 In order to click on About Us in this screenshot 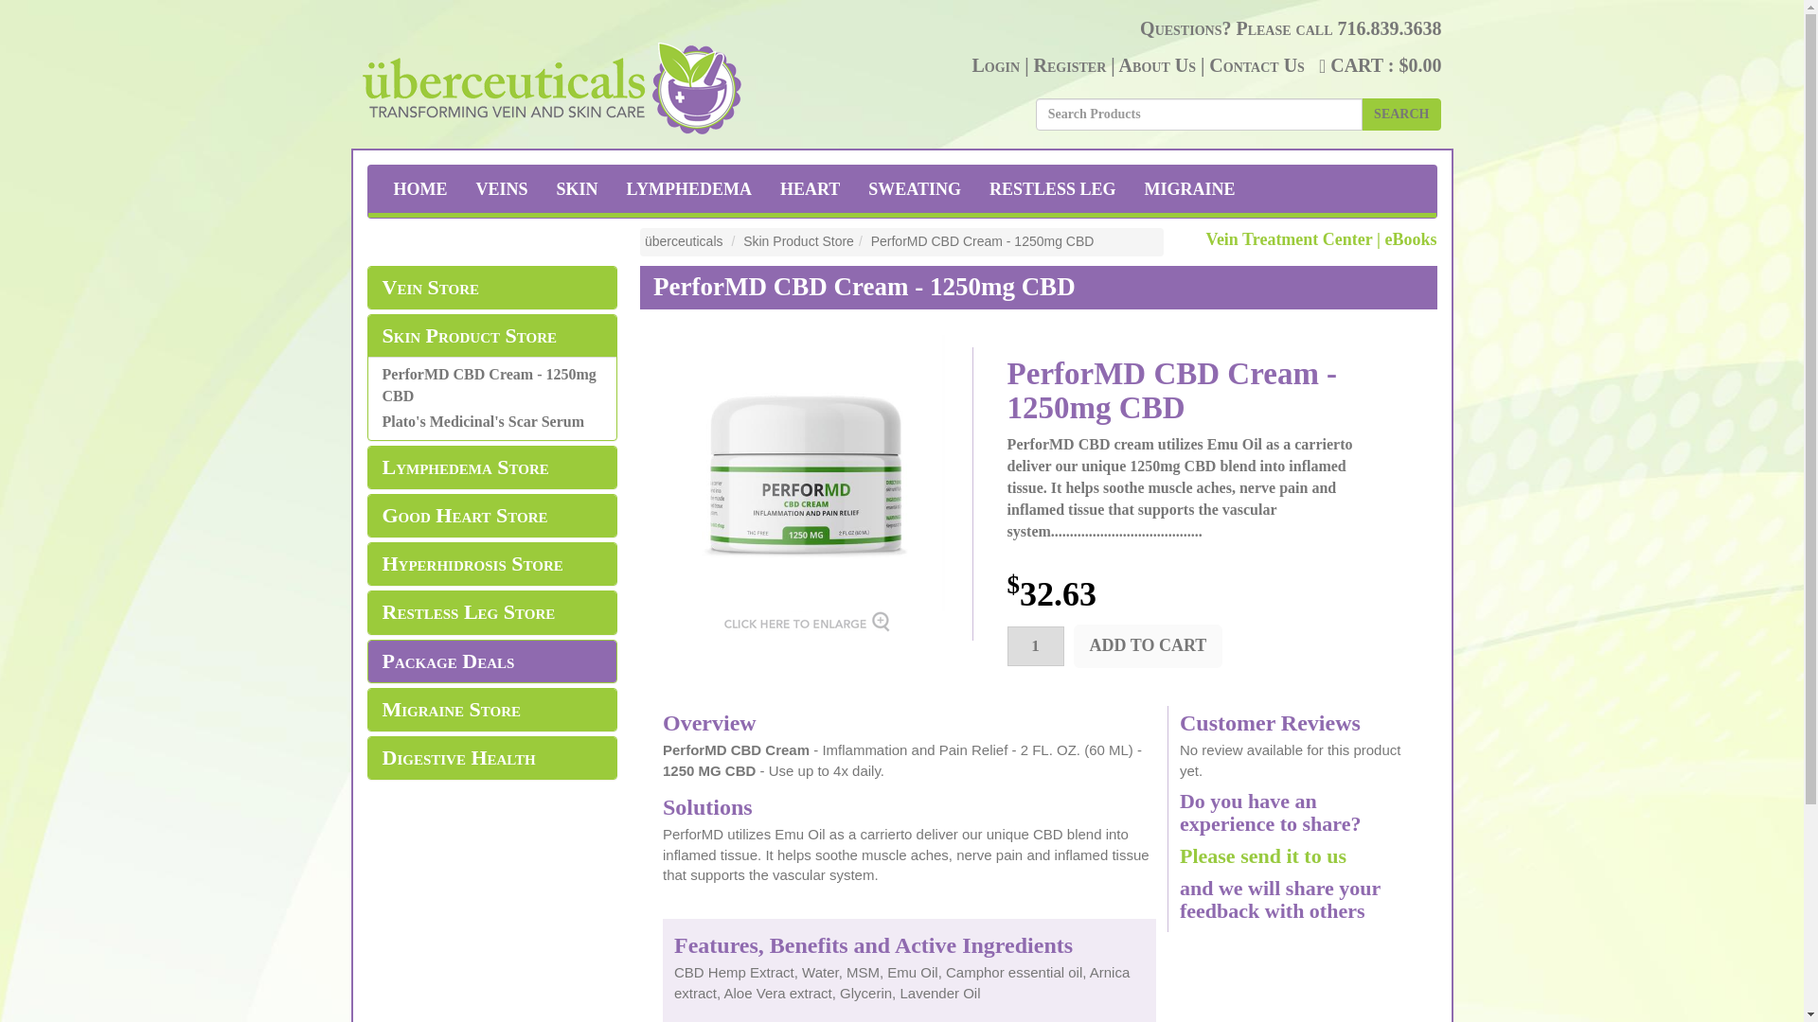, I will do `click(1157, 64)`.